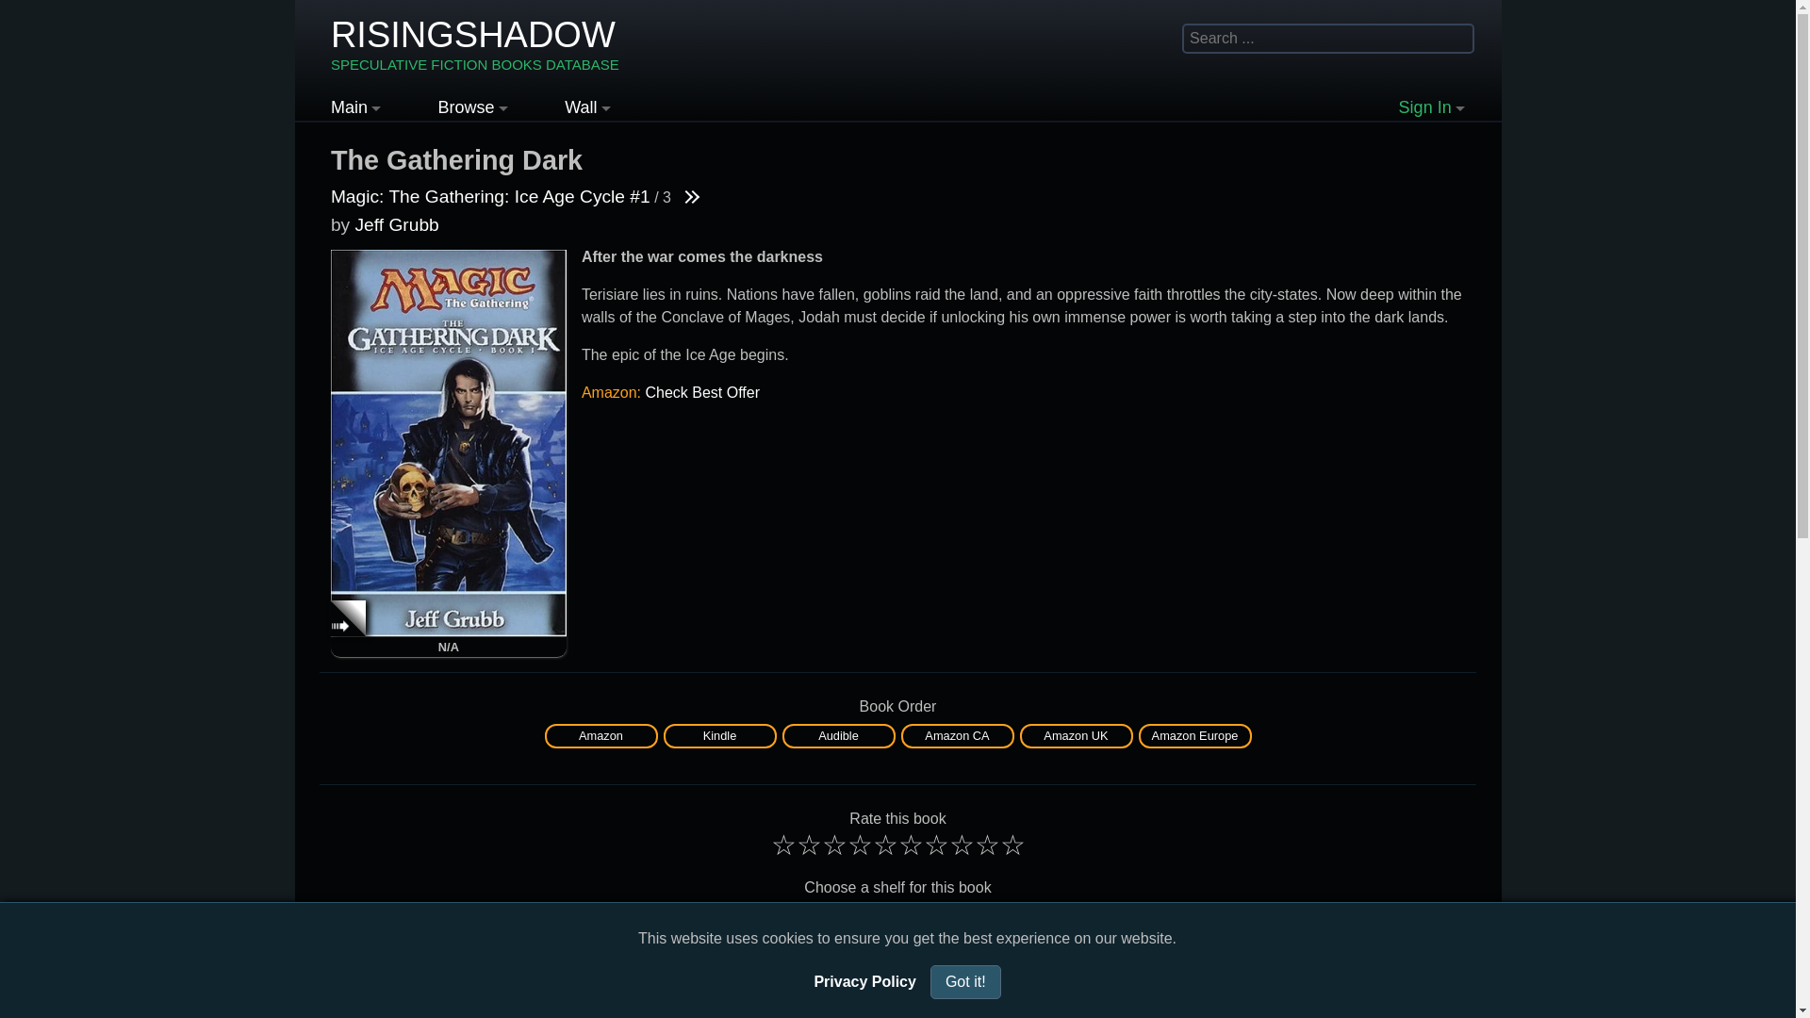 The height and width of the screenshot is (1018, 1810). What do you see at coordinates (601, 917) in the screenshot?
I see `Read` at bounding box center [601, 917].